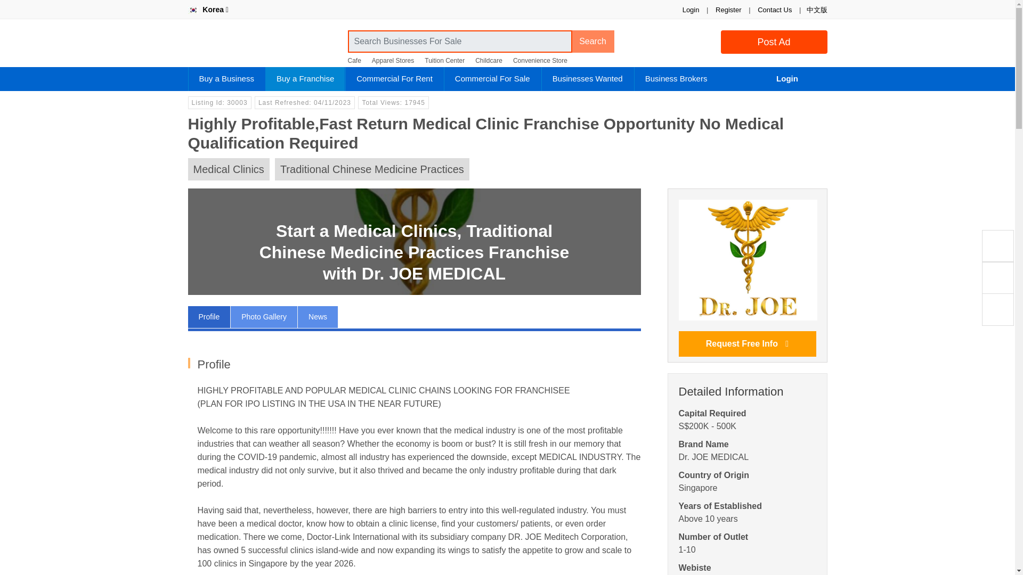  Describe the element at coordinates (492, 79) in the screenshot. I see `Commercial For Sale` at that location.